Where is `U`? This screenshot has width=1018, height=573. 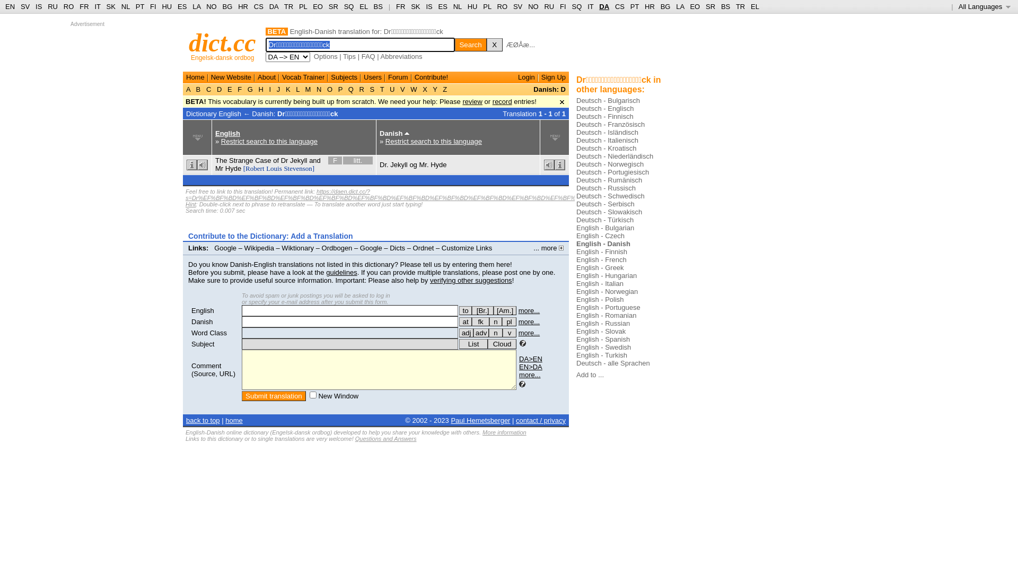
U is located at coordinates (392, 89).